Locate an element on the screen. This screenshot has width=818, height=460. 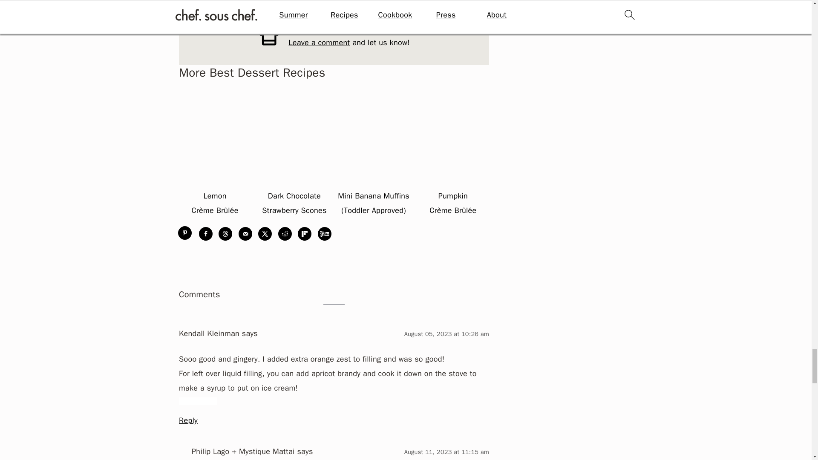
Share on Threads is located at coordinates (225, 233).